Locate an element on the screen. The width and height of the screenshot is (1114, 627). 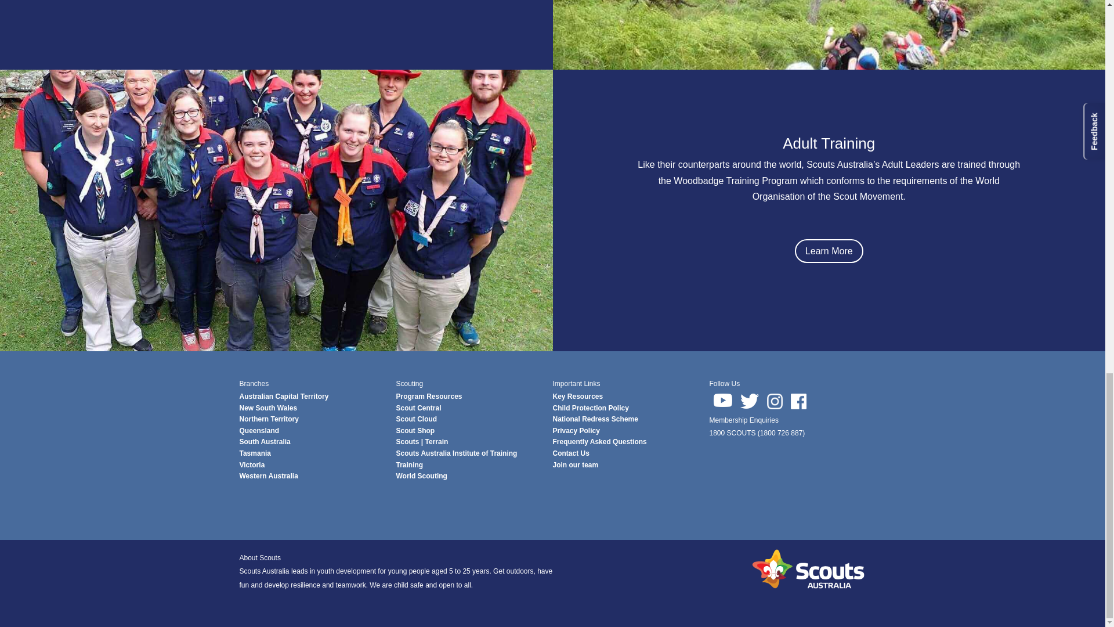
Northern Territory is located at coordinates (269, 419).